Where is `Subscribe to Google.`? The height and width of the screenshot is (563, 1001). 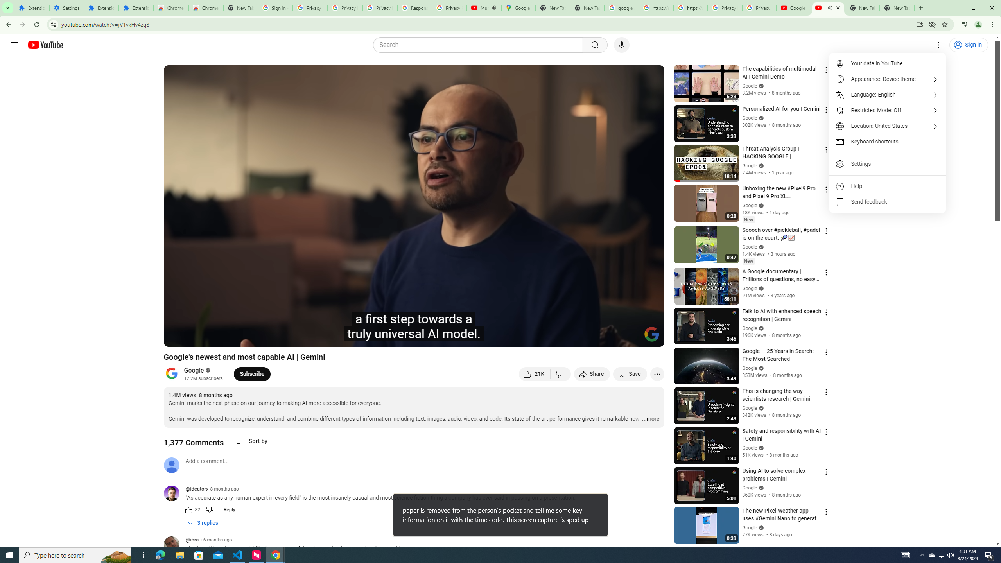
Subscribe to Google. is located at coordinates (252, 374).